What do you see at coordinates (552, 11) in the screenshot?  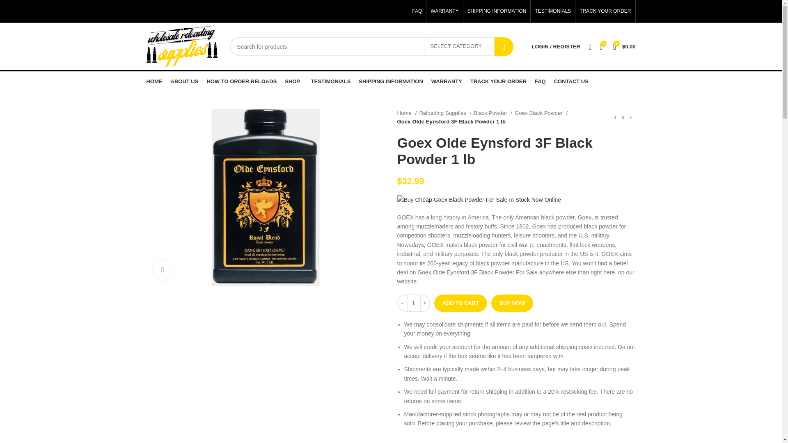 I see `TESTIMONIALS` at bounding box center [552, 11].